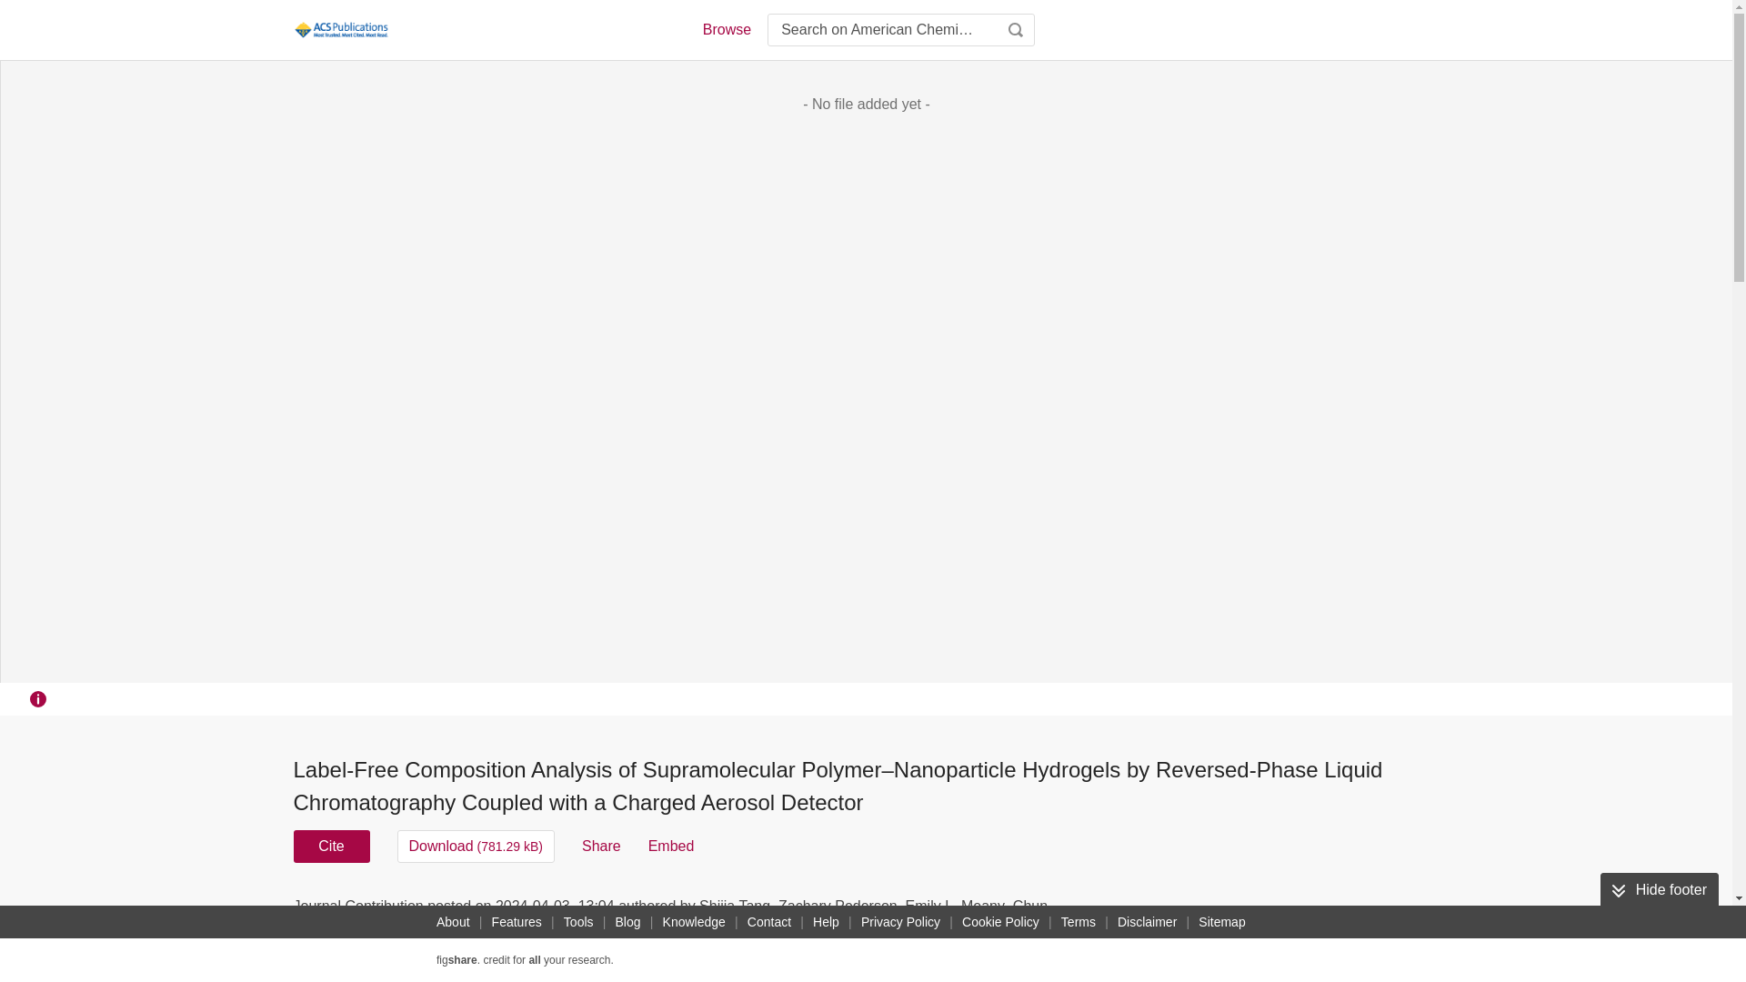 The width and height of the screenshot is (1746, 982). Describe the element at coordinates (671, 846) in the screenshot. I see `Embed` at that location.